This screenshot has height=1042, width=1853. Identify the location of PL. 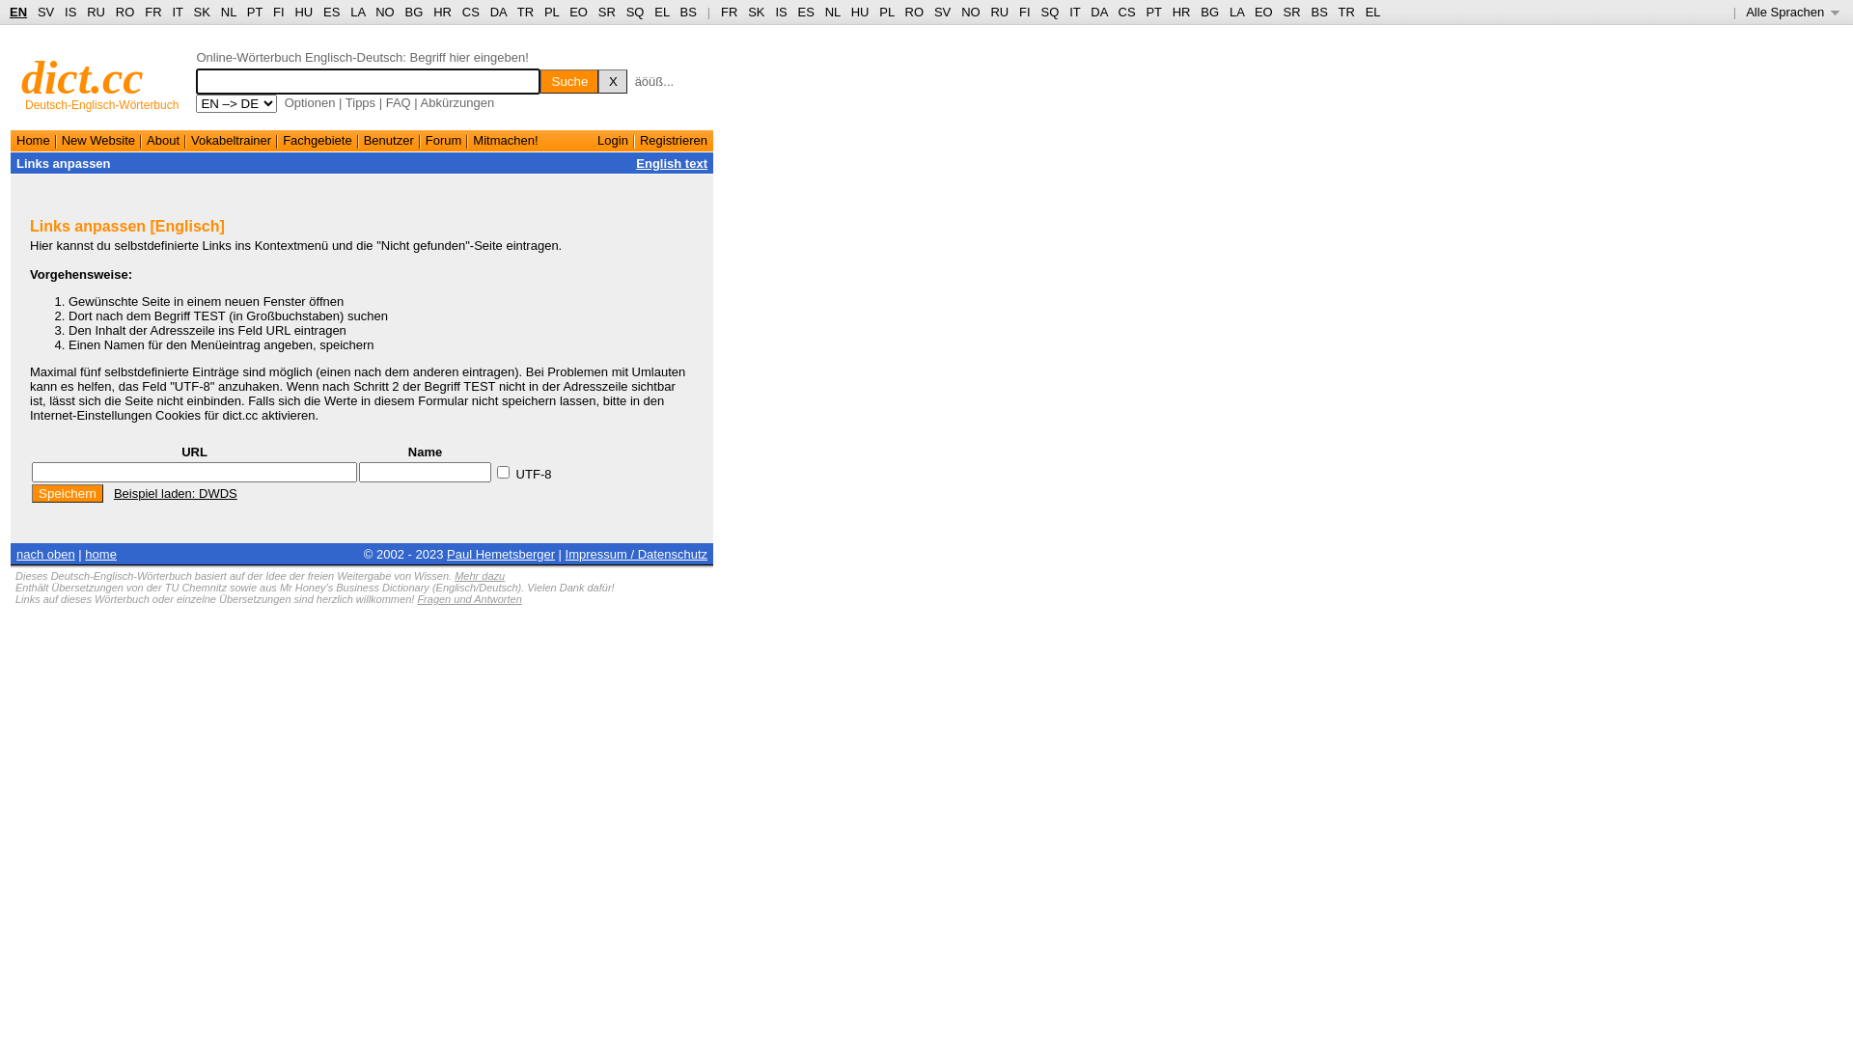
(552, 12).